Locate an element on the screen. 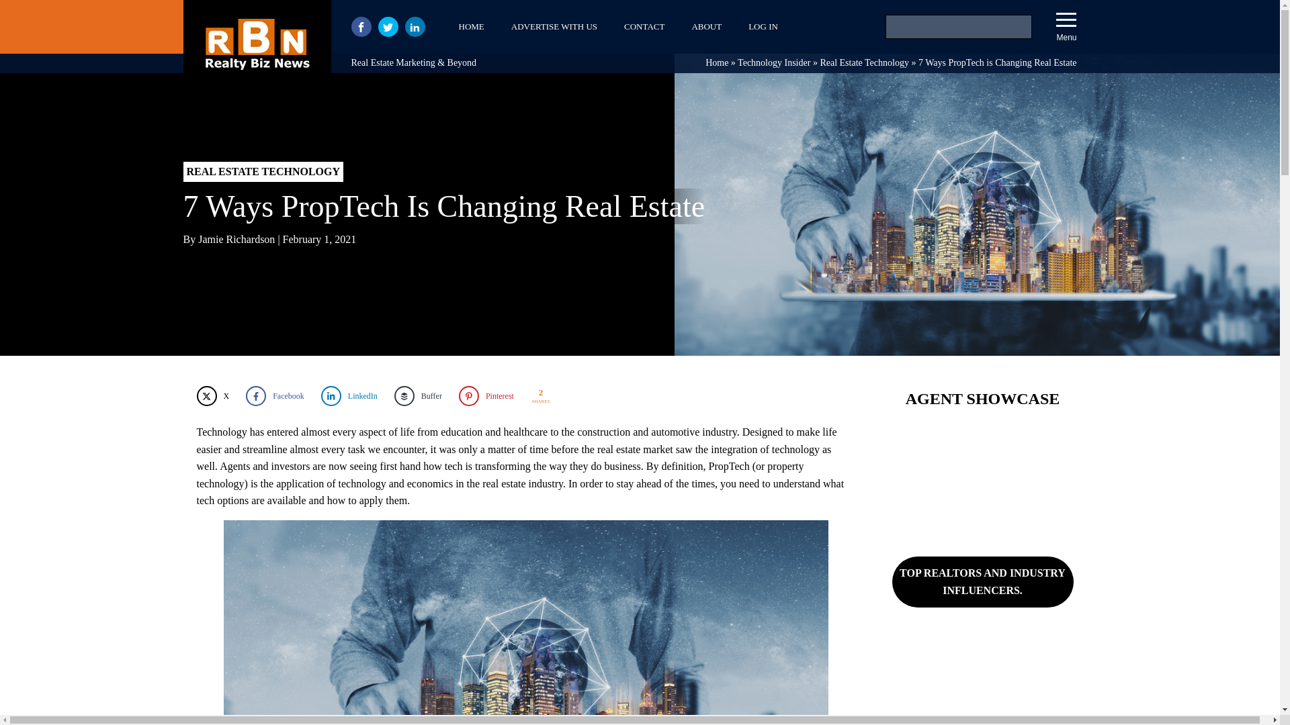 Image resolution: width=1290 pixels, height=725 pixels. ABOUT is located at coordinates (707, 27).